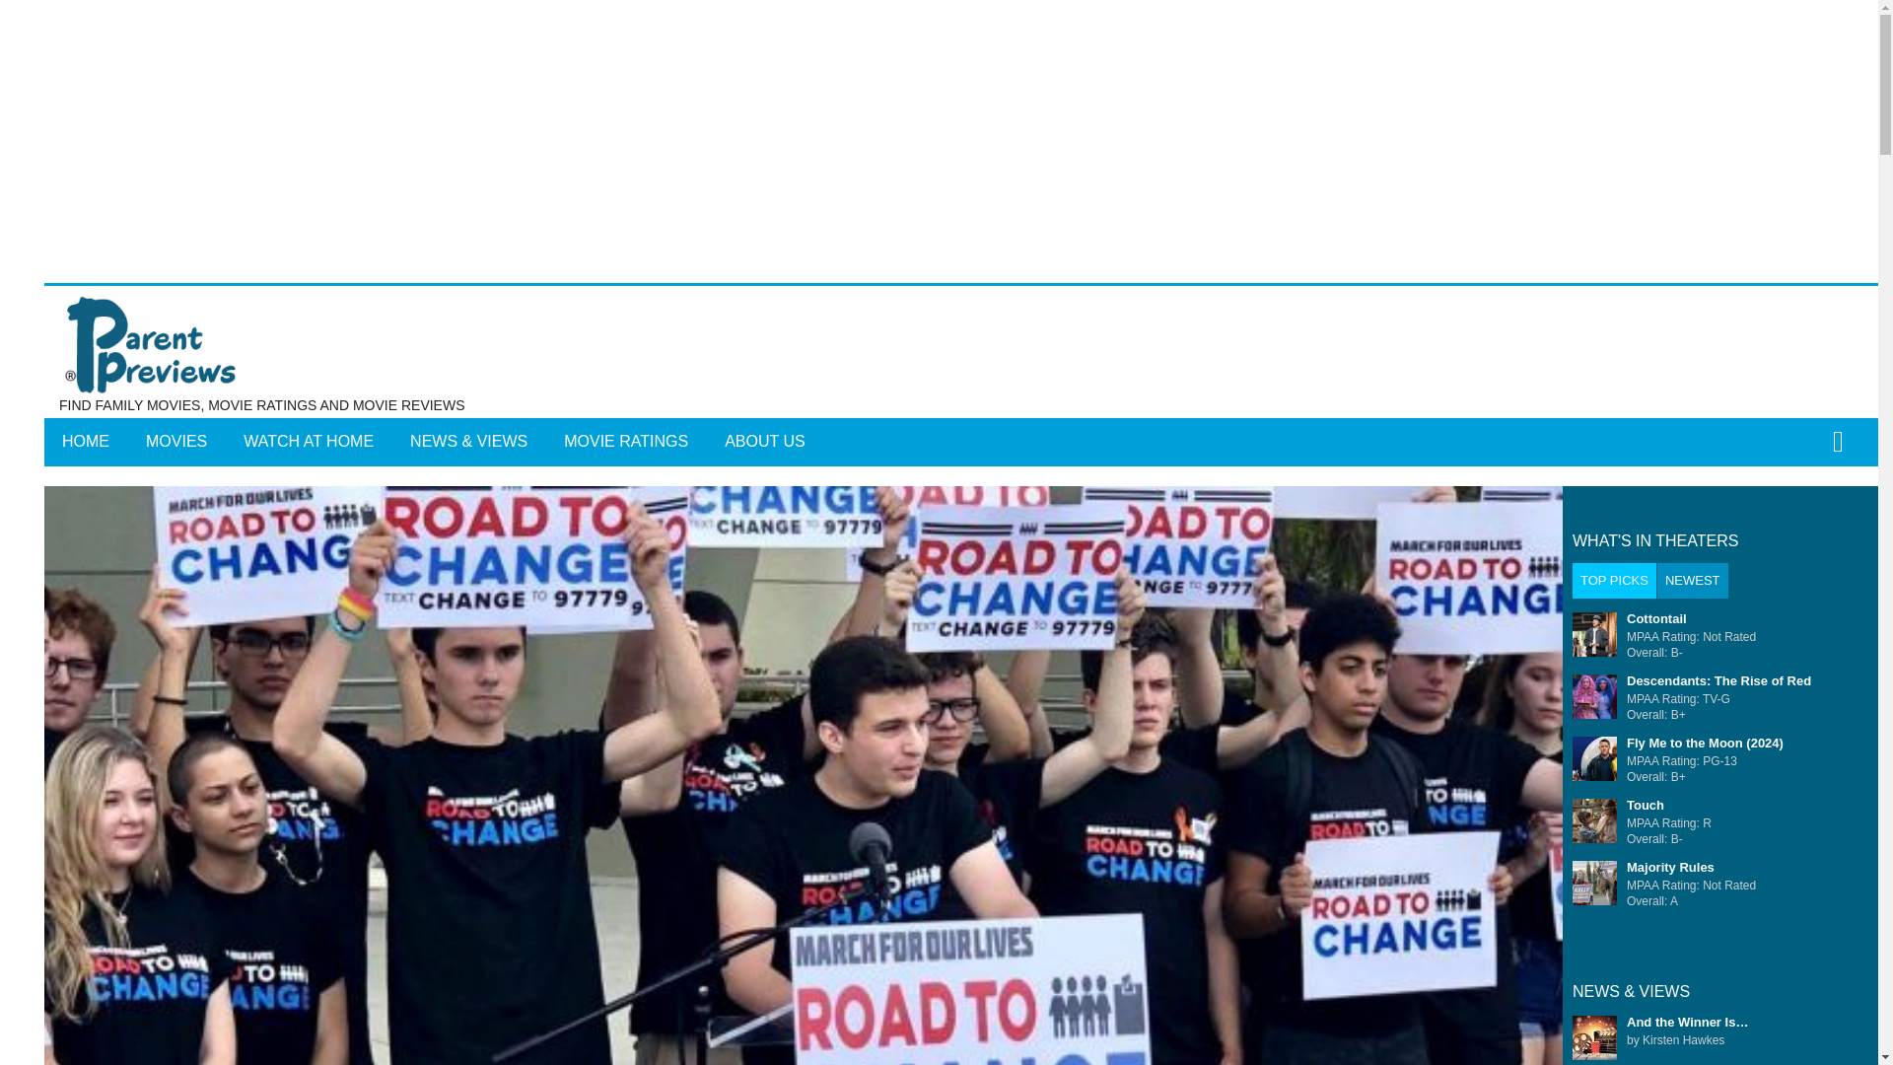 This screenshot has height=1065, width=1893. I want to click on MOVIE RATINGS, so click(626, 442).